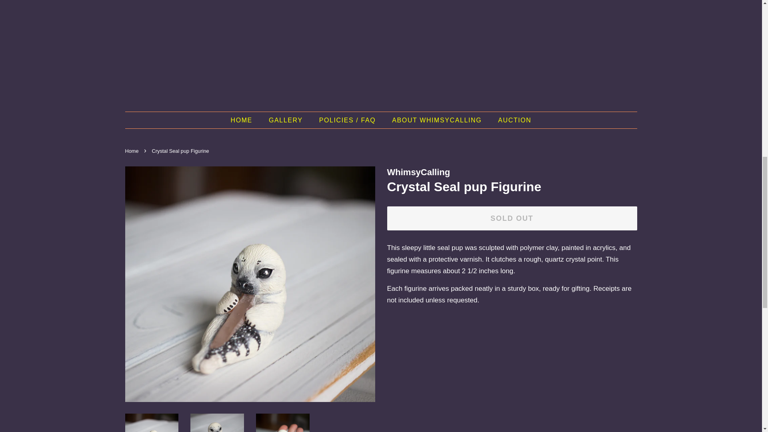 The width and height of the screenshot is (768, 432). What do you see at coordinates (245, 120) in the screenshot?
I see `HOME` at bounding box center [245, 120].